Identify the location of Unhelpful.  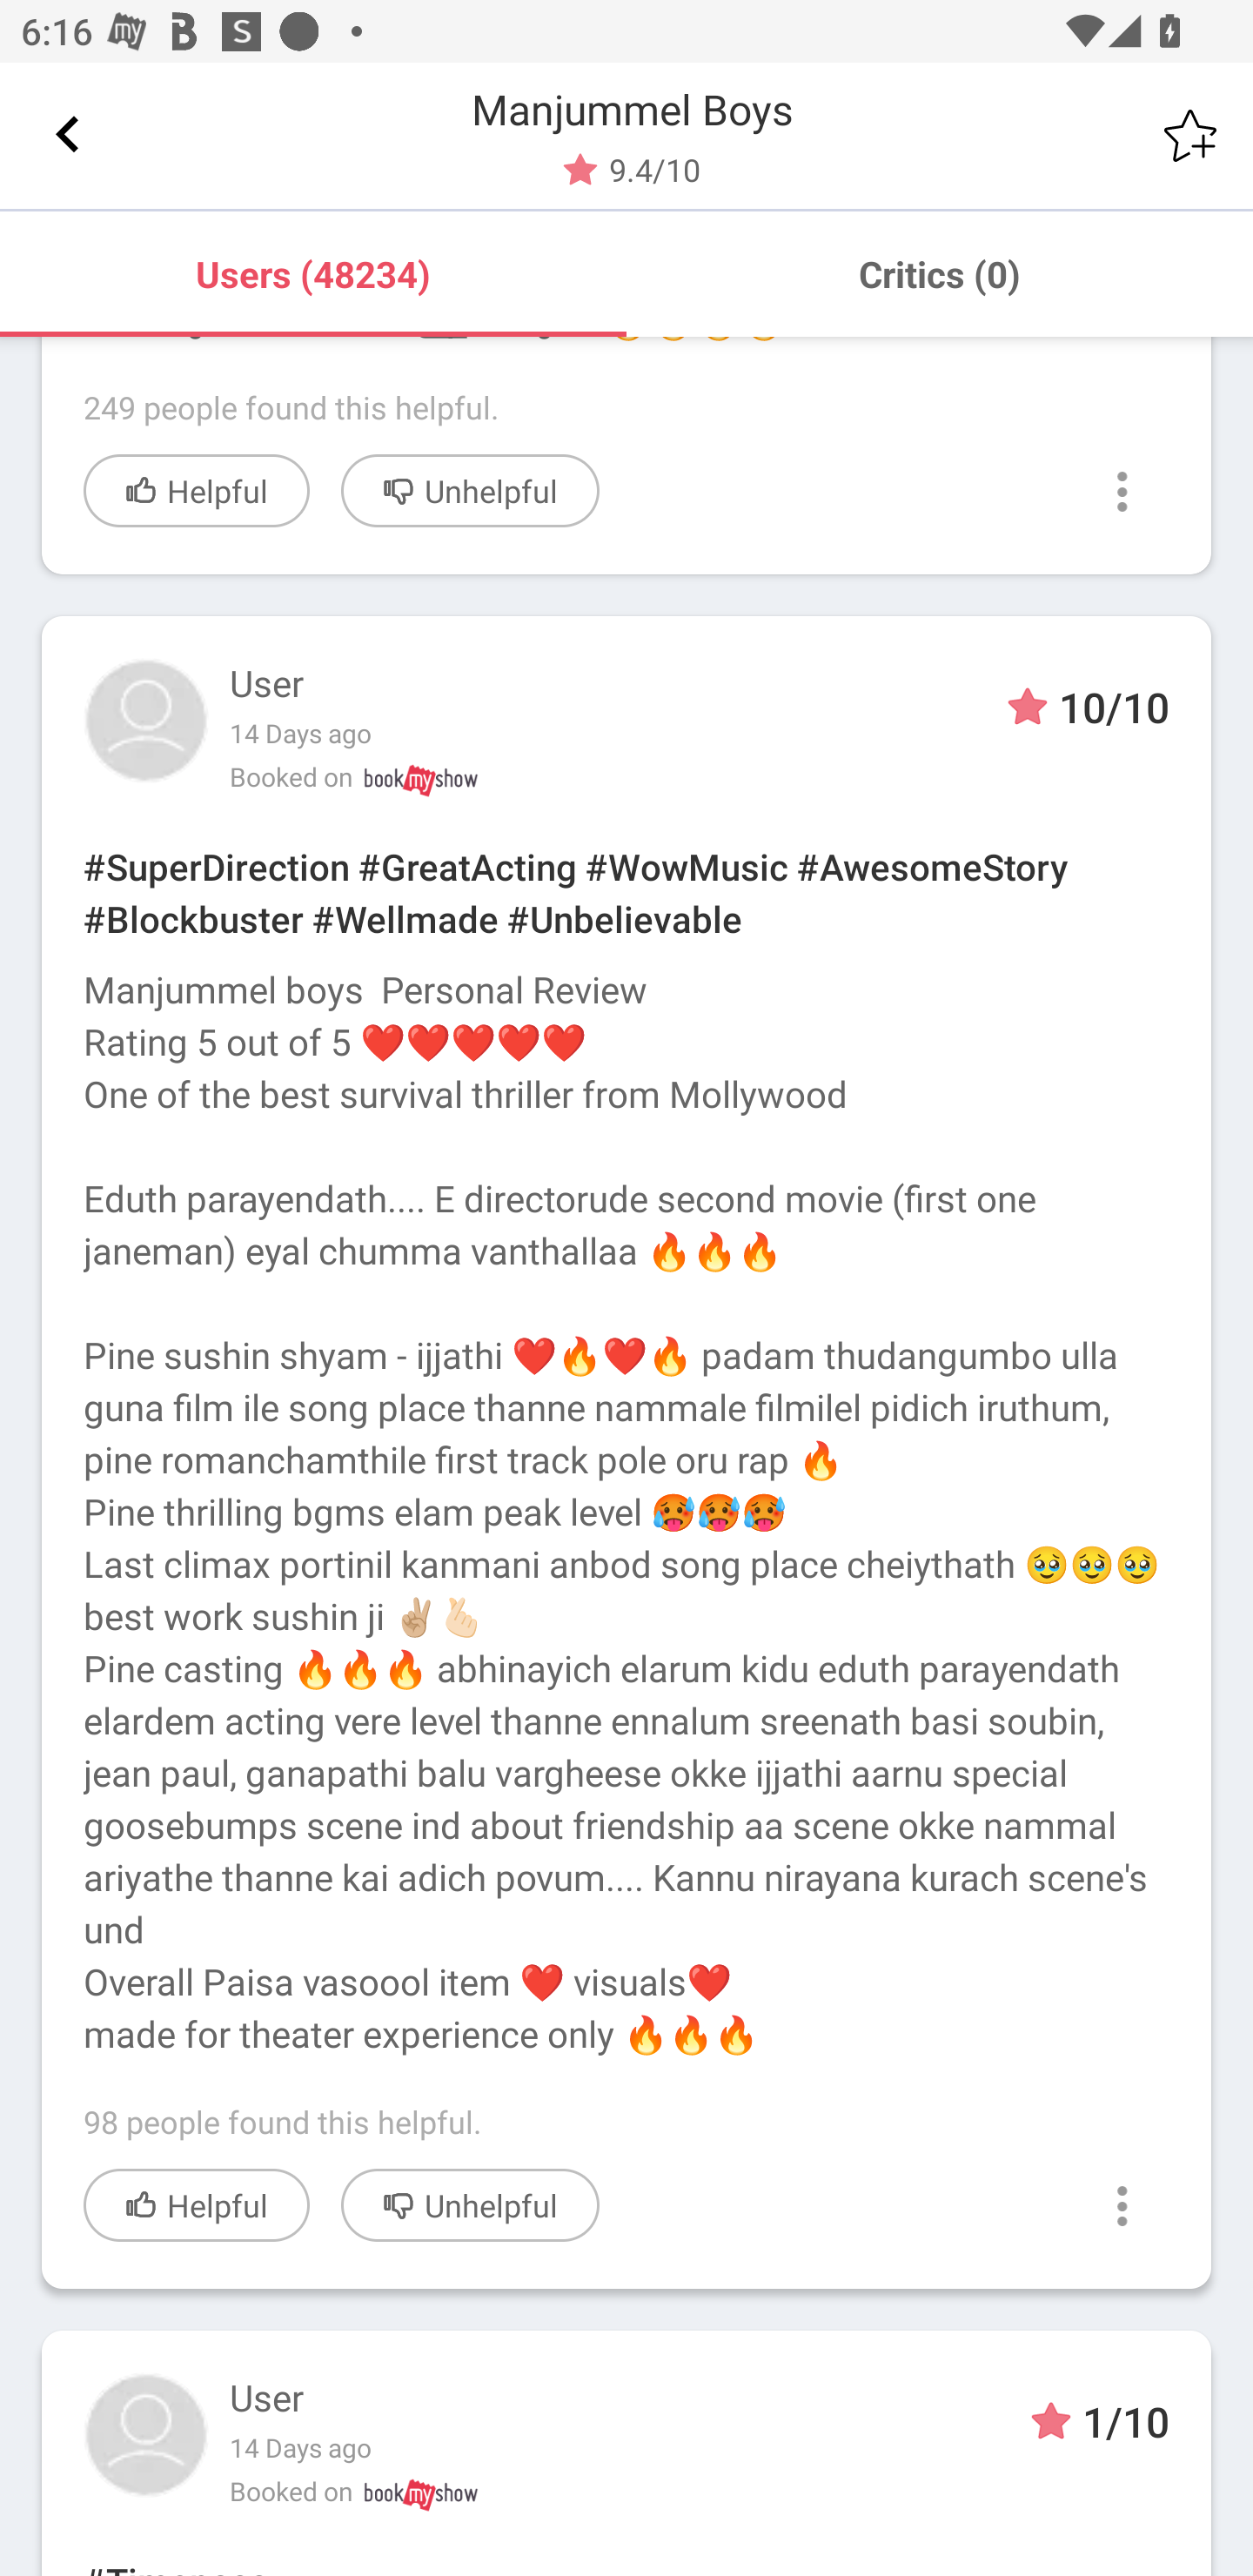
(470, 490).